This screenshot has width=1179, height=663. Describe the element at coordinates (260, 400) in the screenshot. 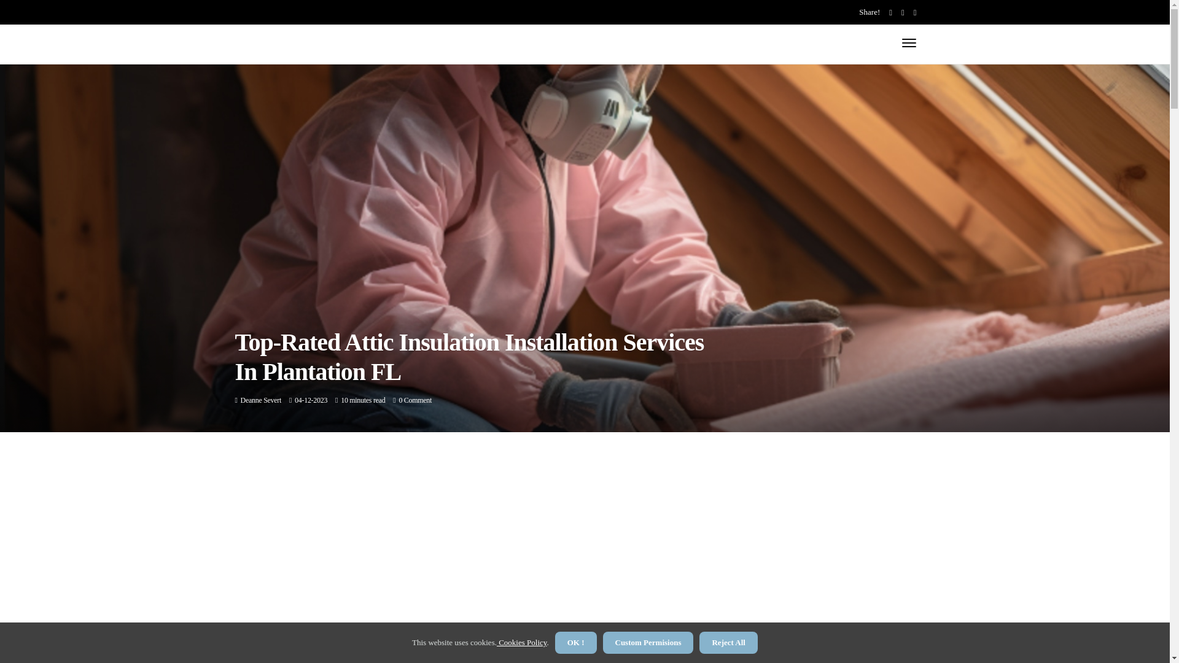

I see `Deanne Severt` at that location.